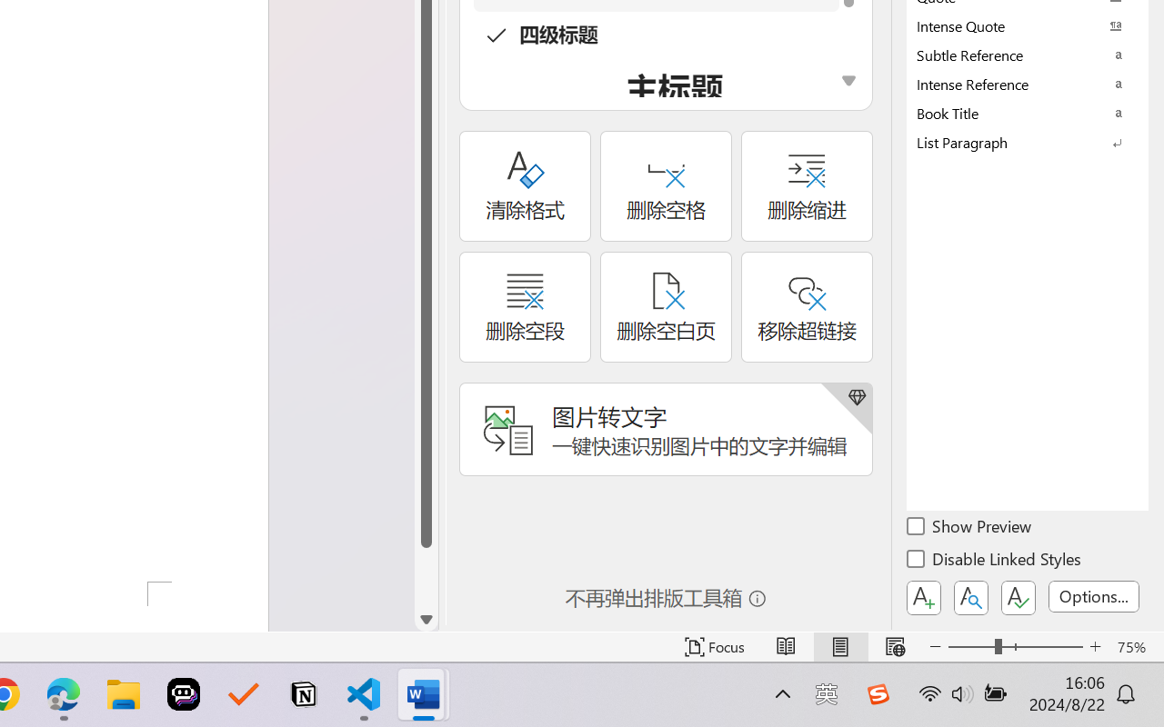 The height and width of the screenshot is (727, 1164). What do you see at coordinates (1028, 84) in the screenshot?
I see `Intense Reference` at bounding box center [1028, 84].